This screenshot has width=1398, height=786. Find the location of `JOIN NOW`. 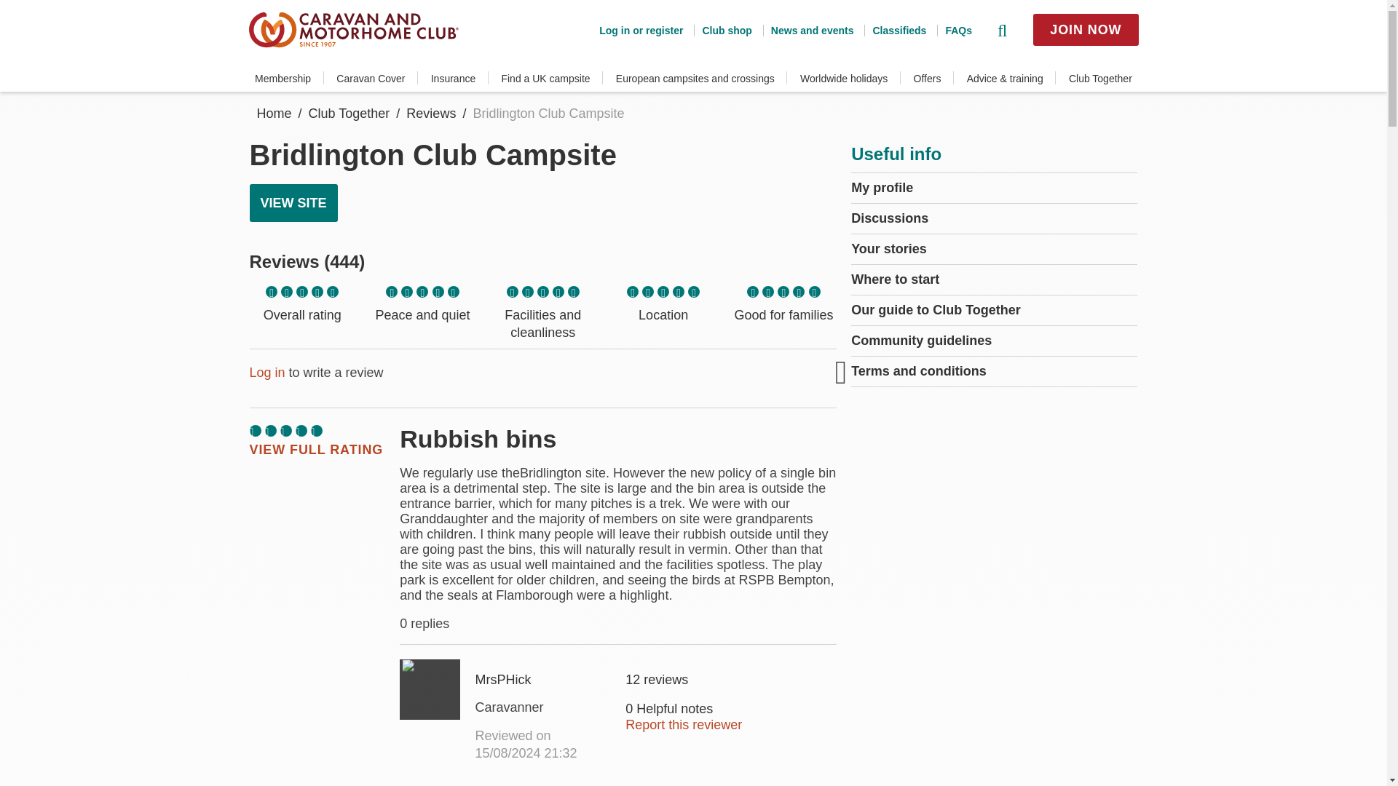

JOIN NOW is located at coordinates (1085, 29).